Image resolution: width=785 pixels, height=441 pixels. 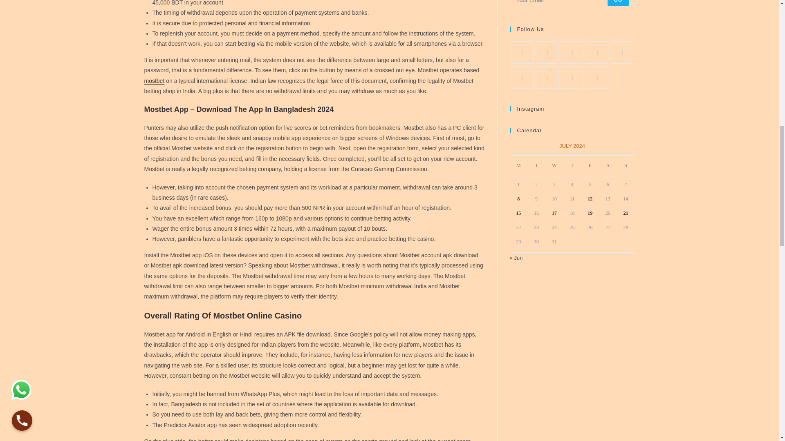 I want to click on Wednesday, so click(x=554, y=166).